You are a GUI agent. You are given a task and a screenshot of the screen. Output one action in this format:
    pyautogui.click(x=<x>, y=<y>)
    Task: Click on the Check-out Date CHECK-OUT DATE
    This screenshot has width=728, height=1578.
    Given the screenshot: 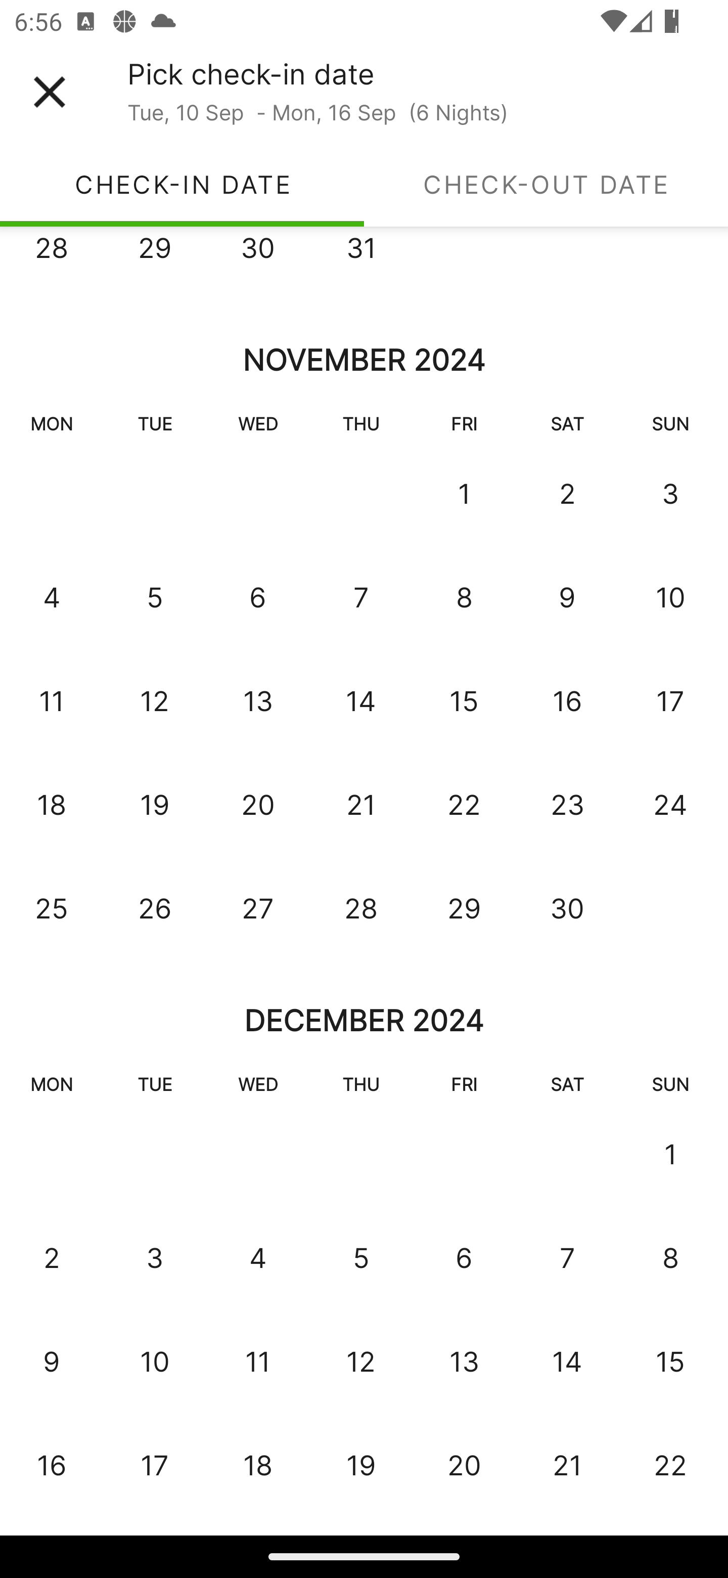 What is the action you would take?
    pyautogui.click(x=546, y=184)
    